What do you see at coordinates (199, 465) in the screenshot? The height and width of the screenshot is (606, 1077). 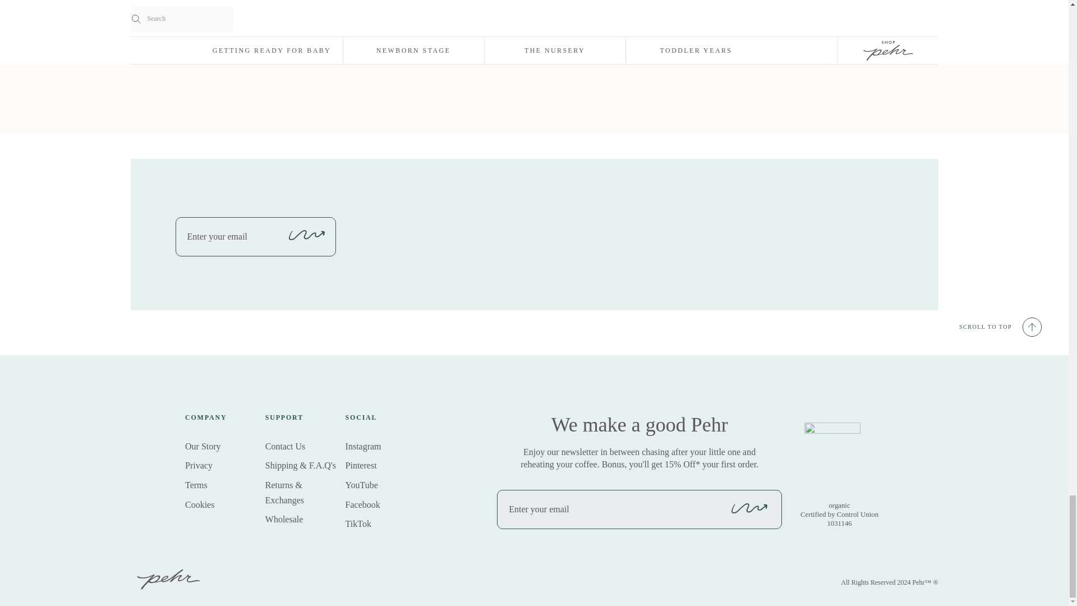 I see `Privacy` at bounding box center [199, 465].